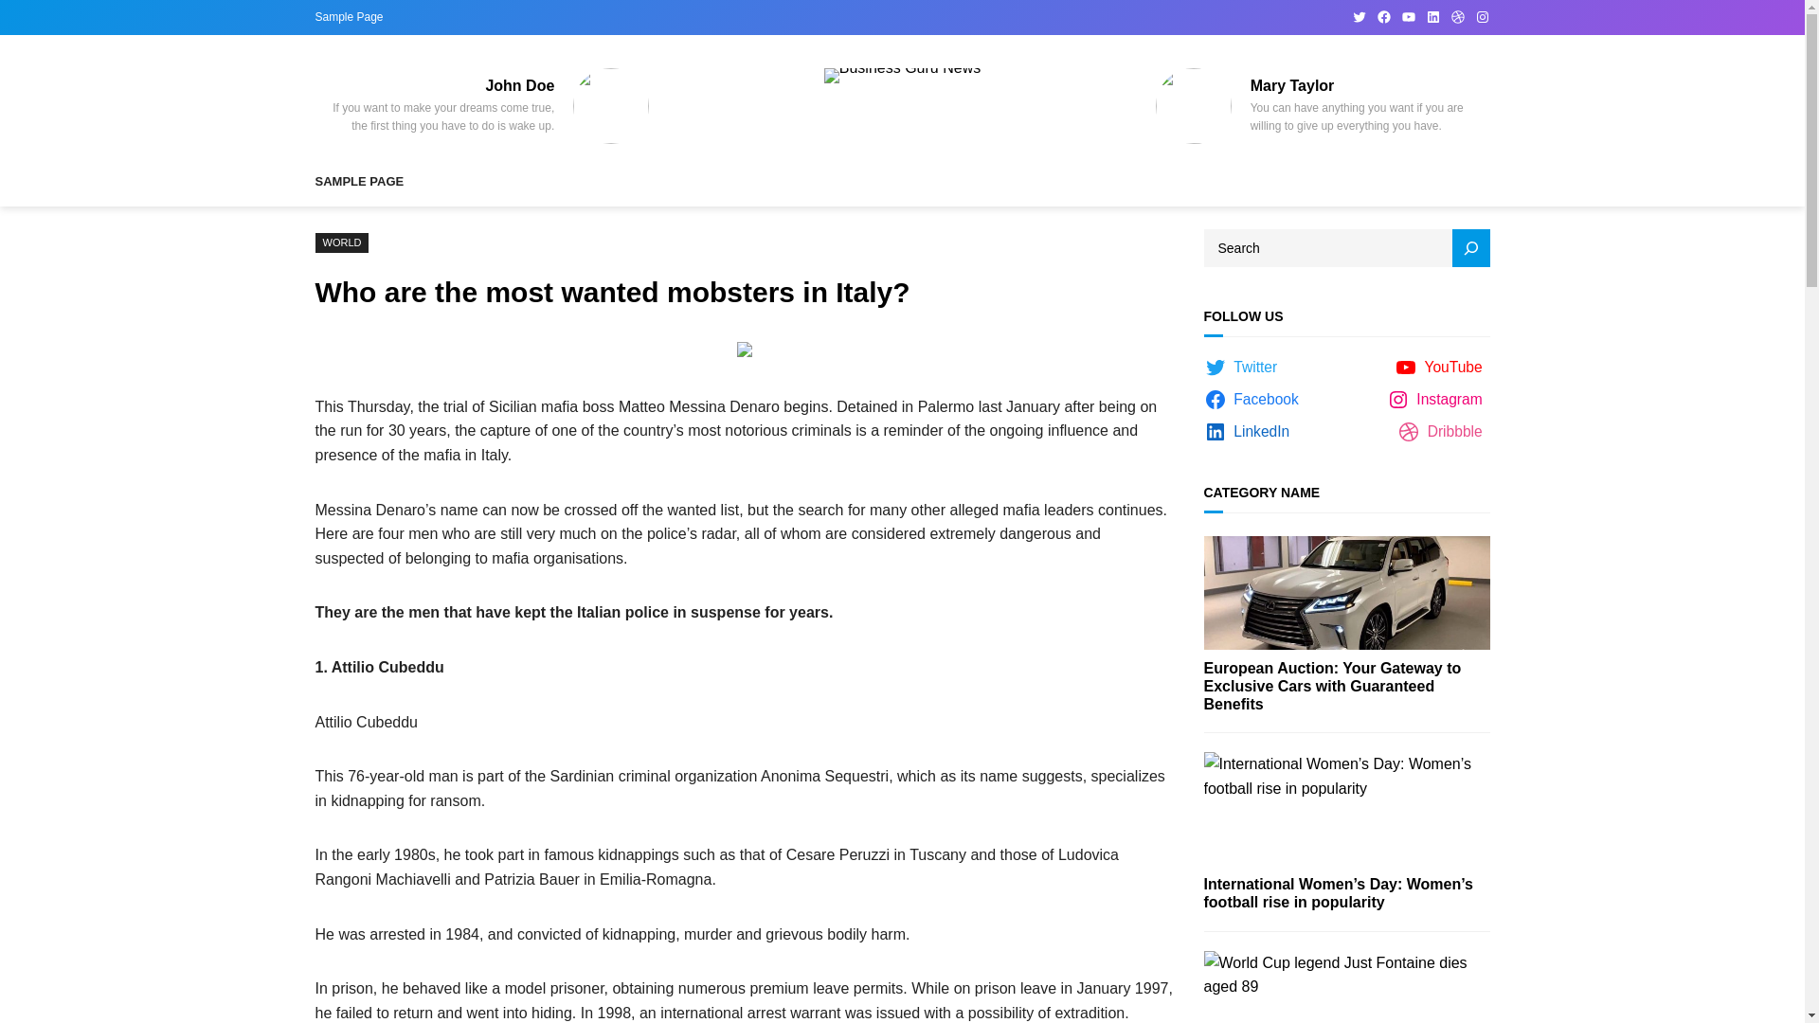 This screenshot has width=1819, height=1023. What do you see at coordinates (1443, 431) in the screenshot?
I see `Dribbble` at bounding box center [1443, 431].